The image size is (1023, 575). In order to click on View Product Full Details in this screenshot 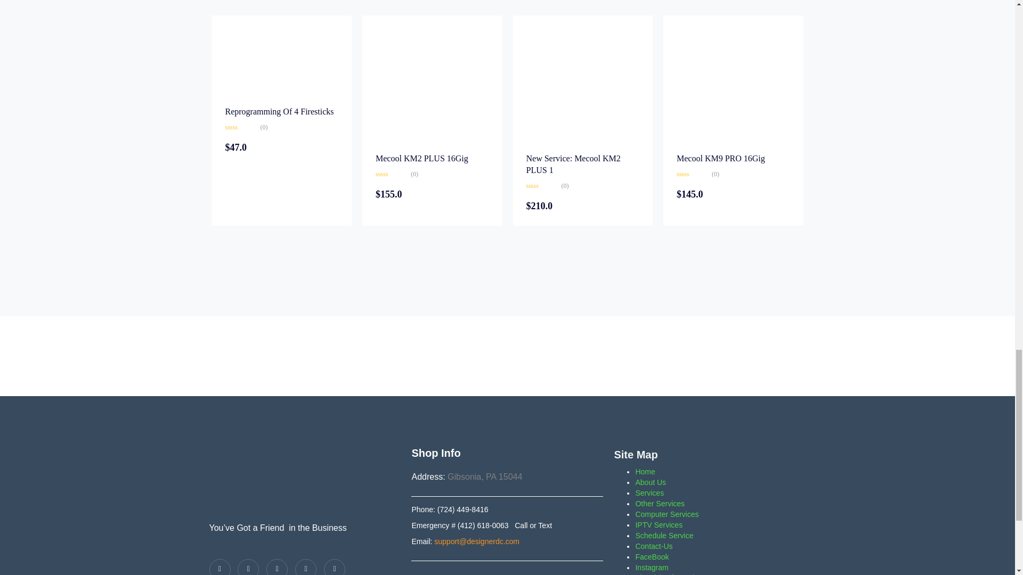, I will do `click(269, 61)`.